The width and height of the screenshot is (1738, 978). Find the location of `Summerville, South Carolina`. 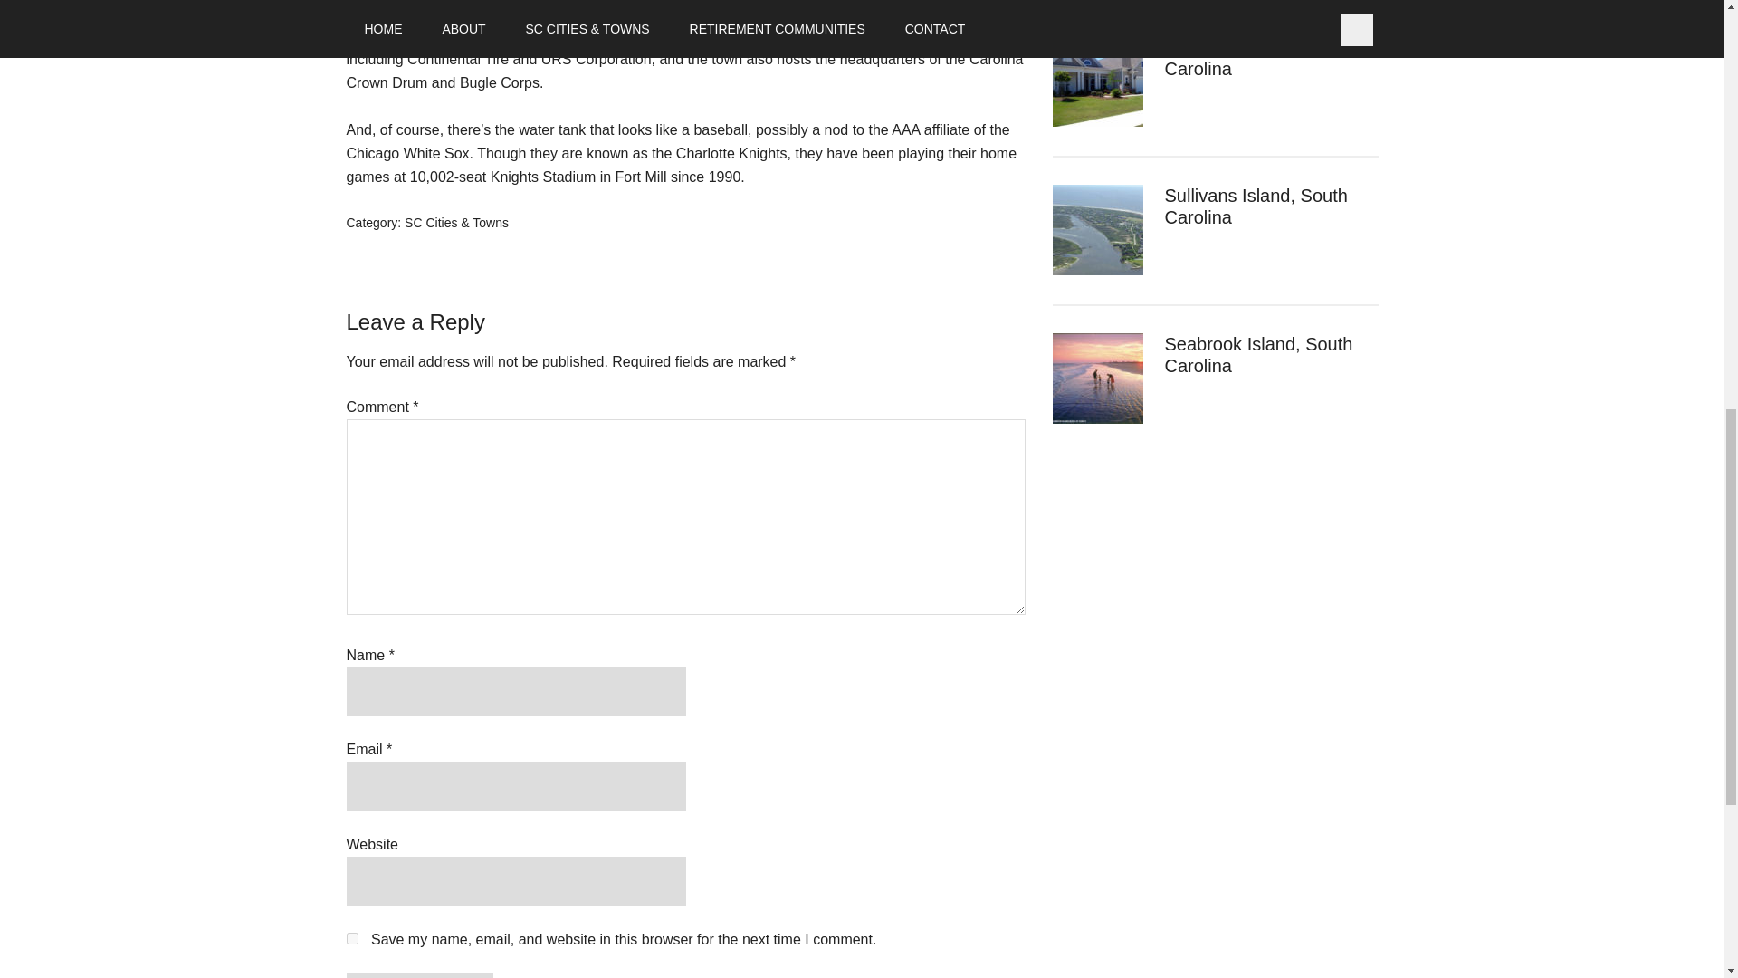

Summerville, South Carolina is located at coordinates (1242, 58).